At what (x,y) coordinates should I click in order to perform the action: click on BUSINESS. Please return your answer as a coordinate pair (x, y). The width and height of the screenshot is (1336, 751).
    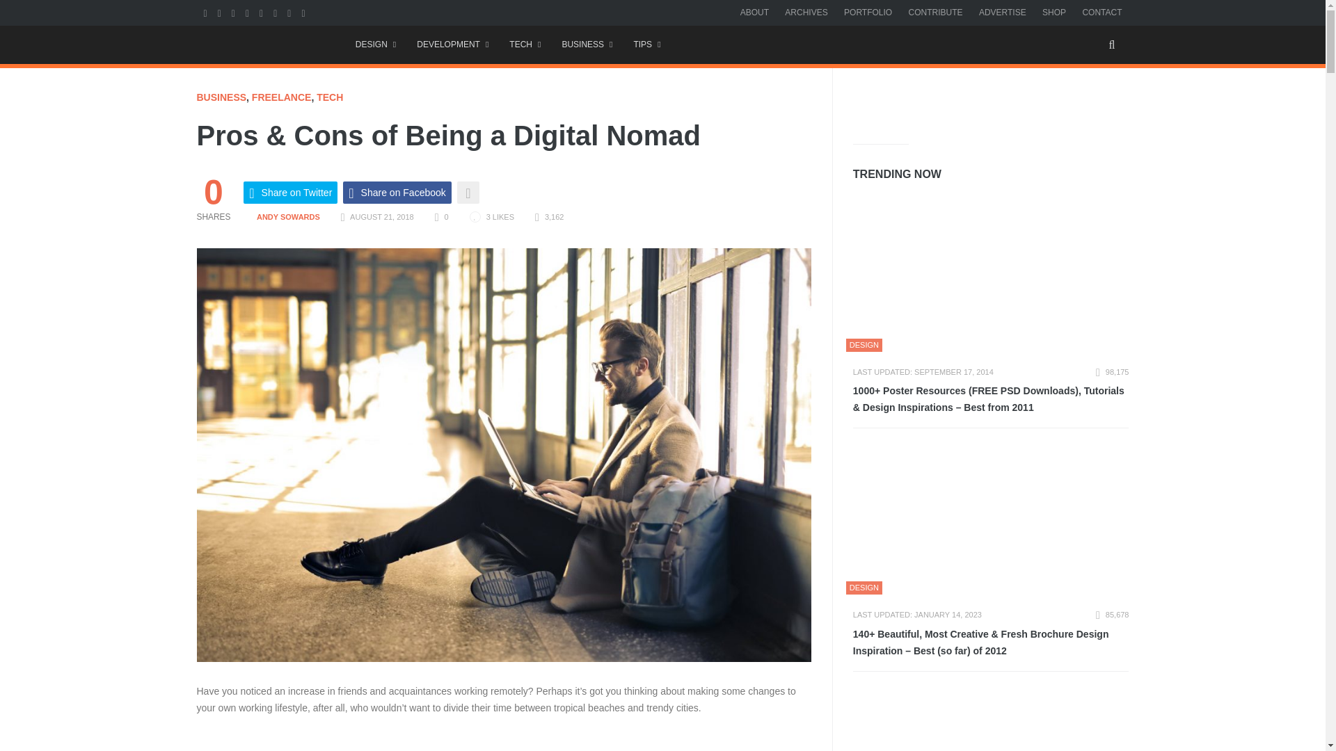
    Looking at the image, I should click on (586, 45).